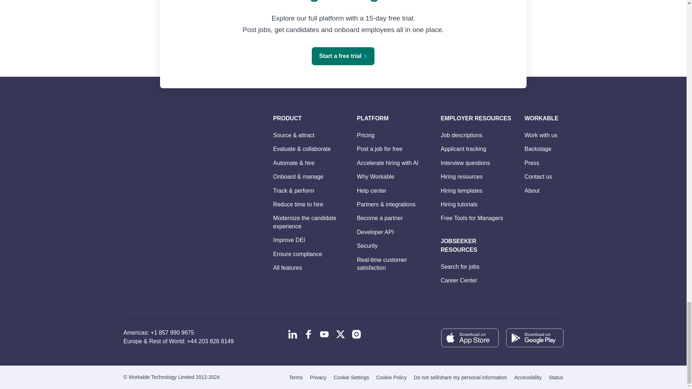 This screenshot has width=692, height=389. What do you see at coordinates (309, 334) in the screenshot?
I see `Workable on Facebook` at bounding box center [309, 334].